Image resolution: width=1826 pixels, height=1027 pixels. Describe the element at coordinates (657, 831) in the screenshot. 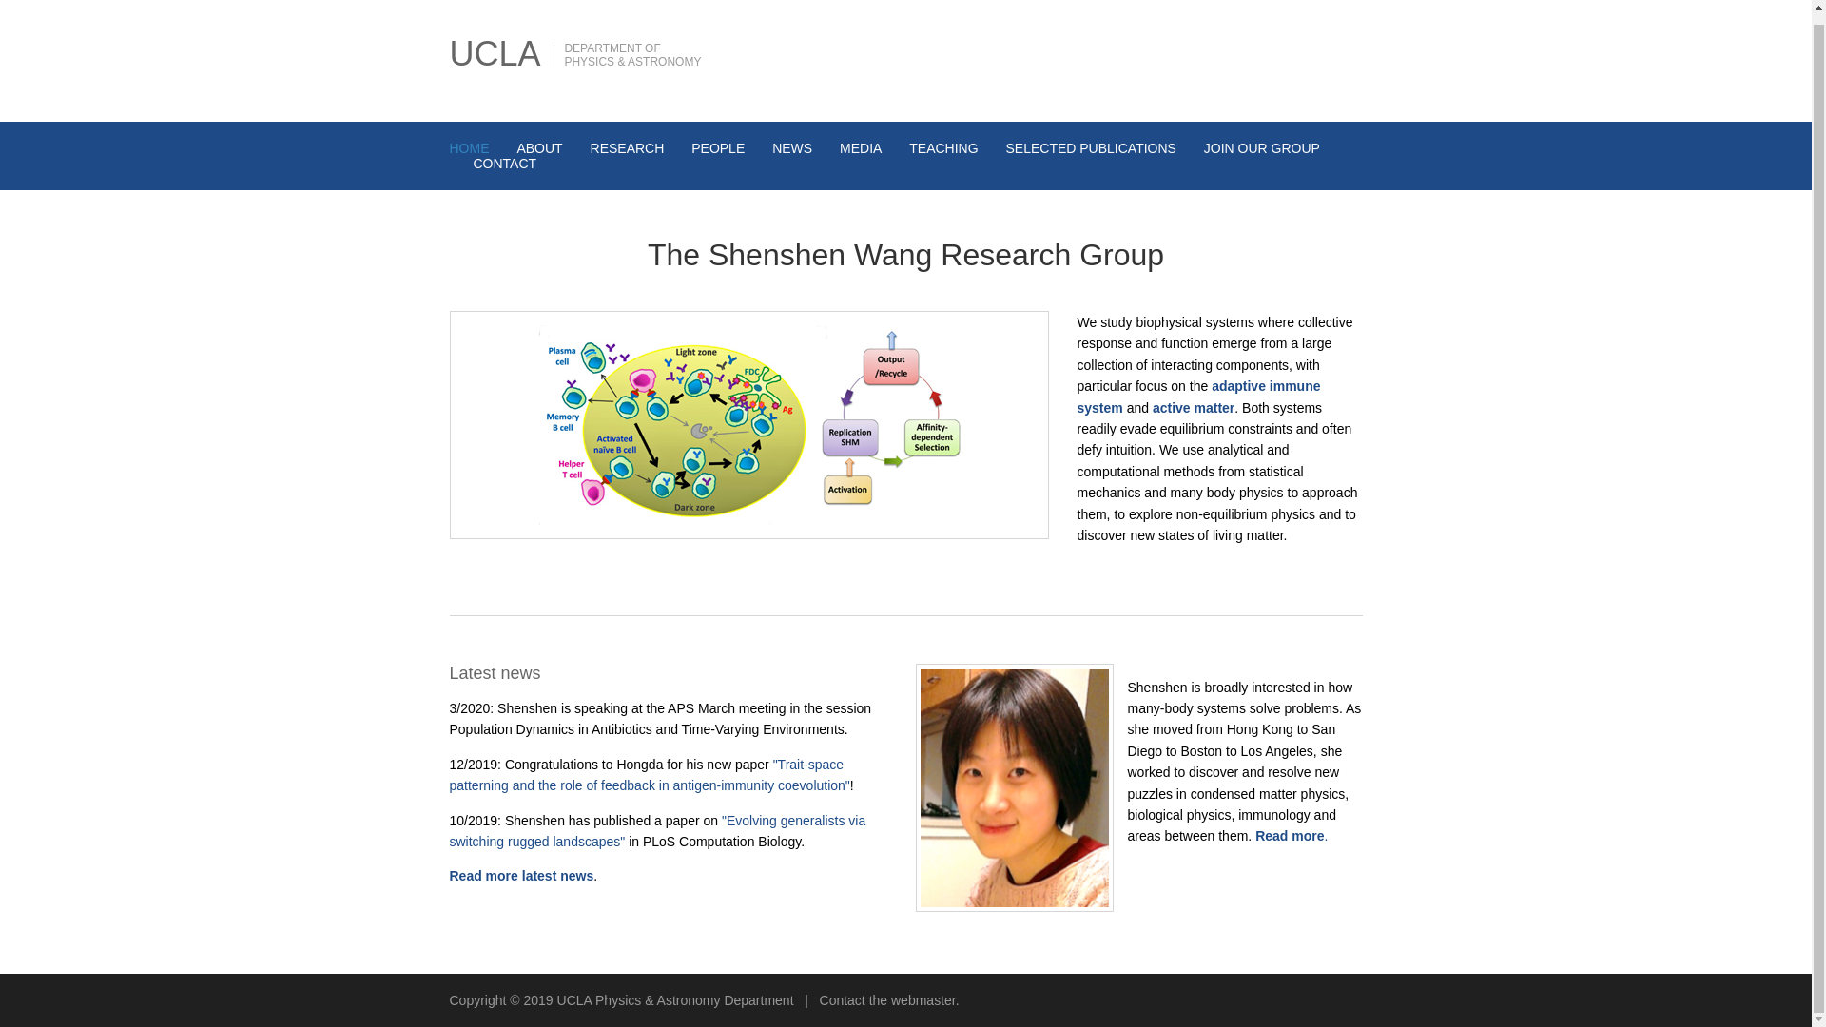

I see `"Evolving generalists via switching rugged landscapes"` at that location.